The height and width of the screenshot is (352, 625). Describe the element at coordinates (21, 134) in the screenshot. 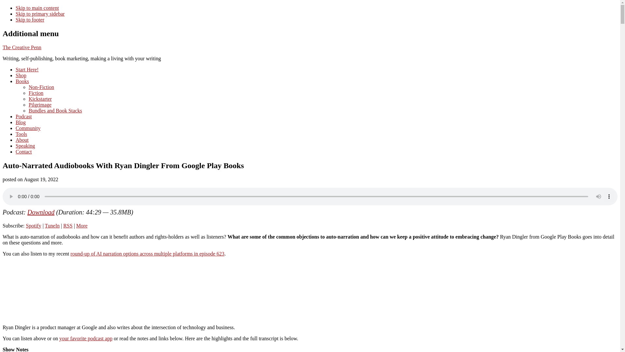

I see `Tools` at that location.